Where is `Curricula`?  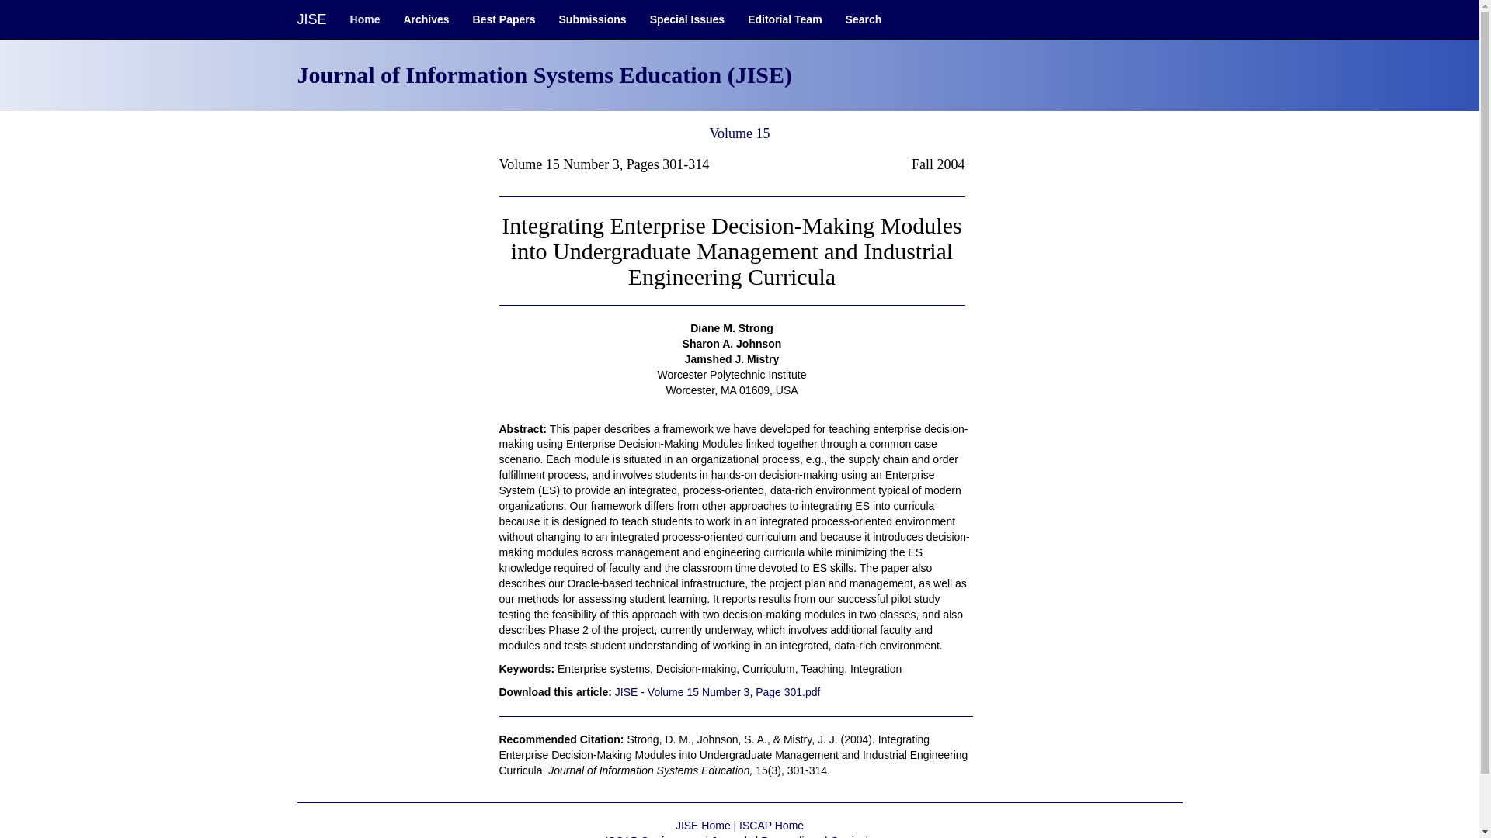 Curricula is located at coordinates (852, 836).